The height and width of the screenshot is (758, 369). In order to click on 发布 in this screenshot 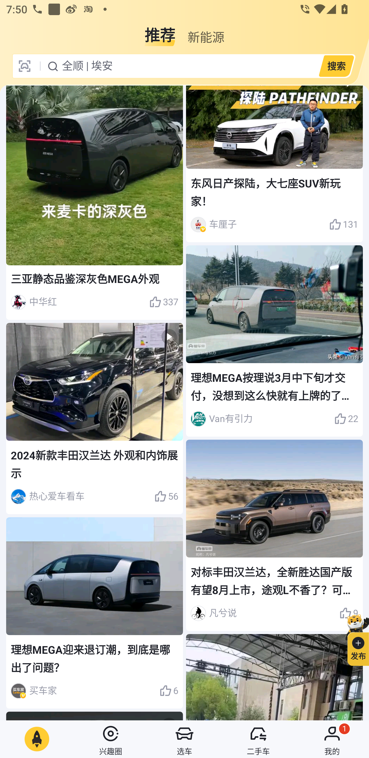, I will do `click(354, 639)`.